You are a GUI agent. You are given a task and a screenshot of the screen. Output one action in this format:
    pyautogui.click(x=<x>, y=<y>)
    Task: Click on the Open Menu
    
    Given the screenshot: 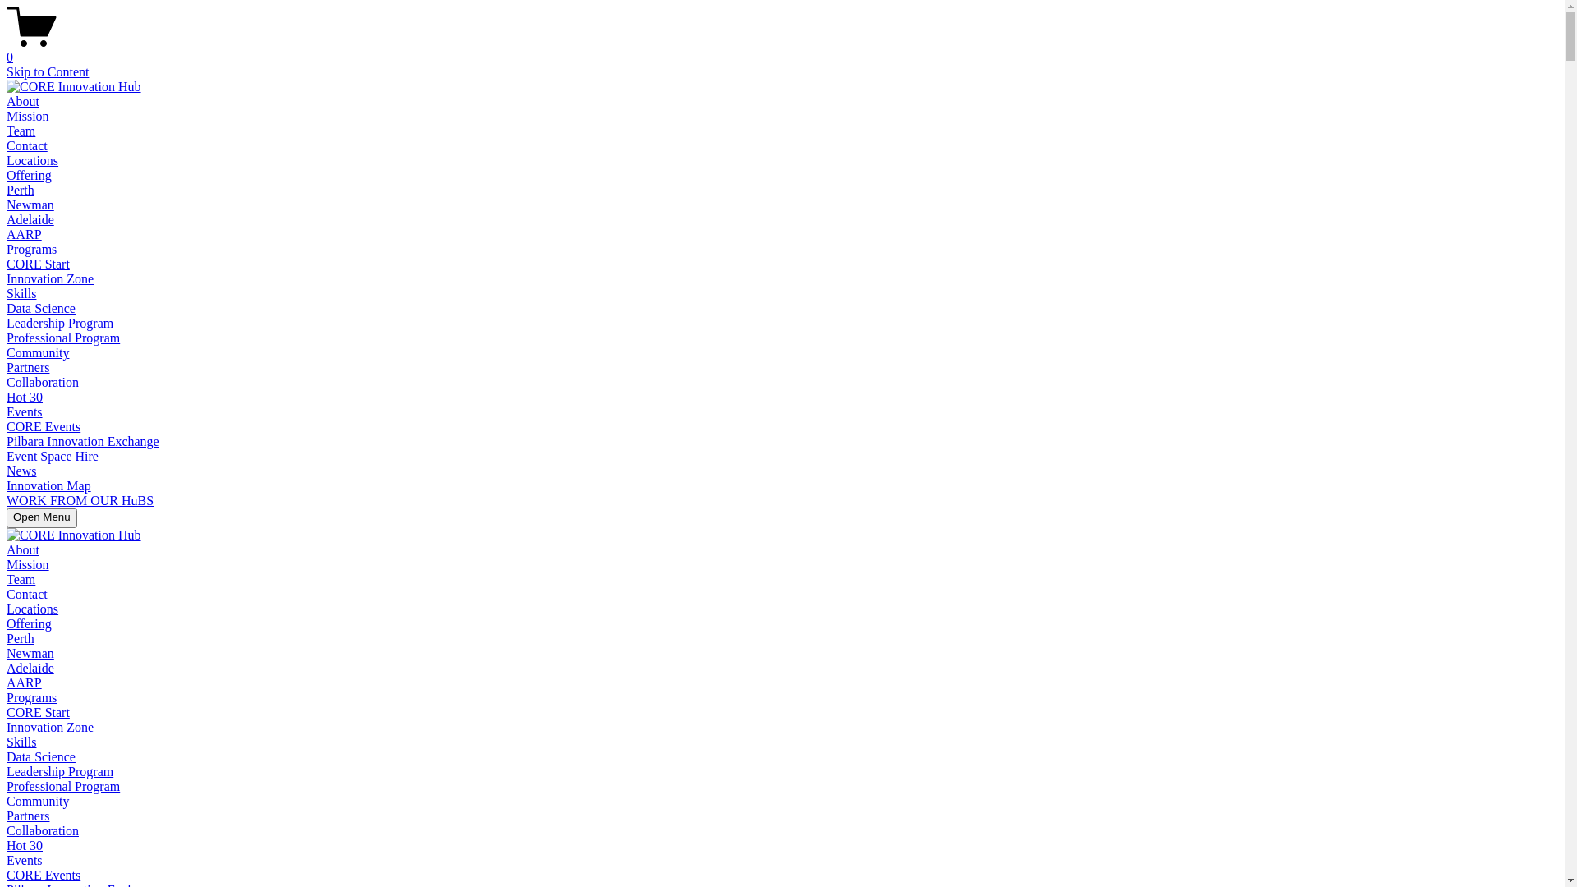 What is the action you would take?
    pyautogui.click(x=42, y=518)
    